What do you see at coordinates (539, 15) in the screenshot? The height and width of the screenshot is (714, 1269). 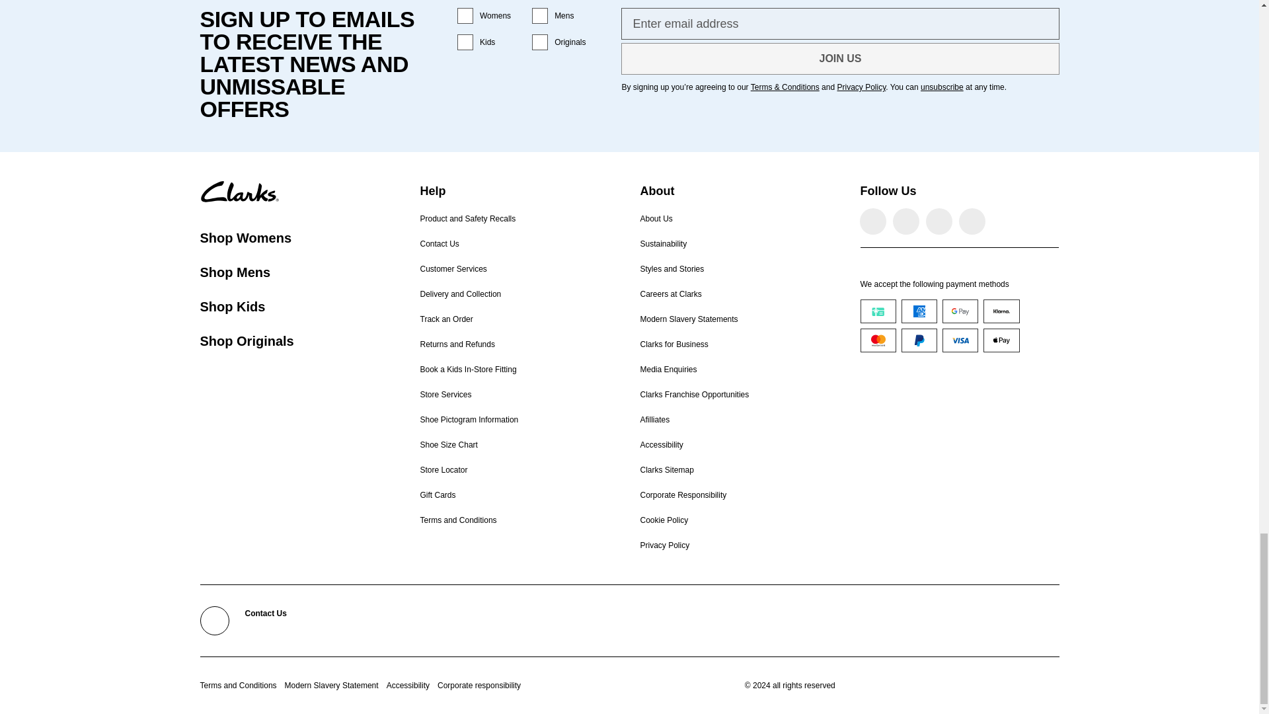 I see `mens` at bounding box center [539, 15].